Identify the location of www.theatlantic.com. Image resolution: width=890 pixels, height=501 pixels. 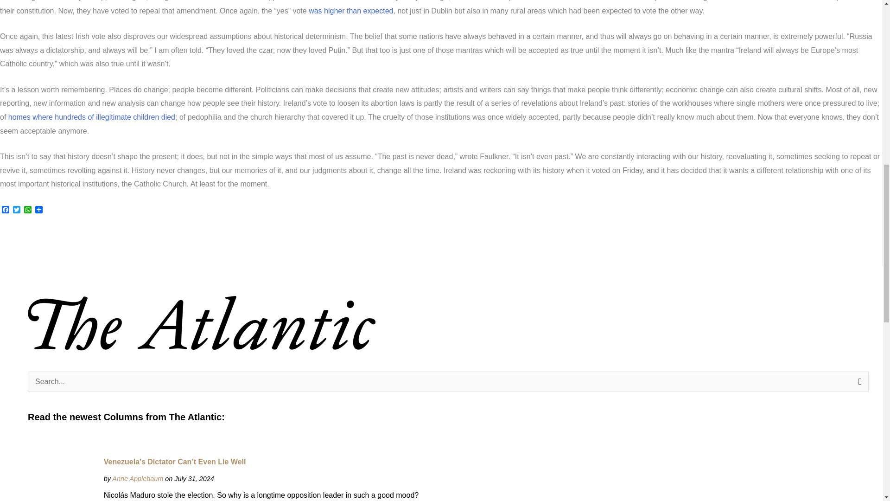
(137, 479).